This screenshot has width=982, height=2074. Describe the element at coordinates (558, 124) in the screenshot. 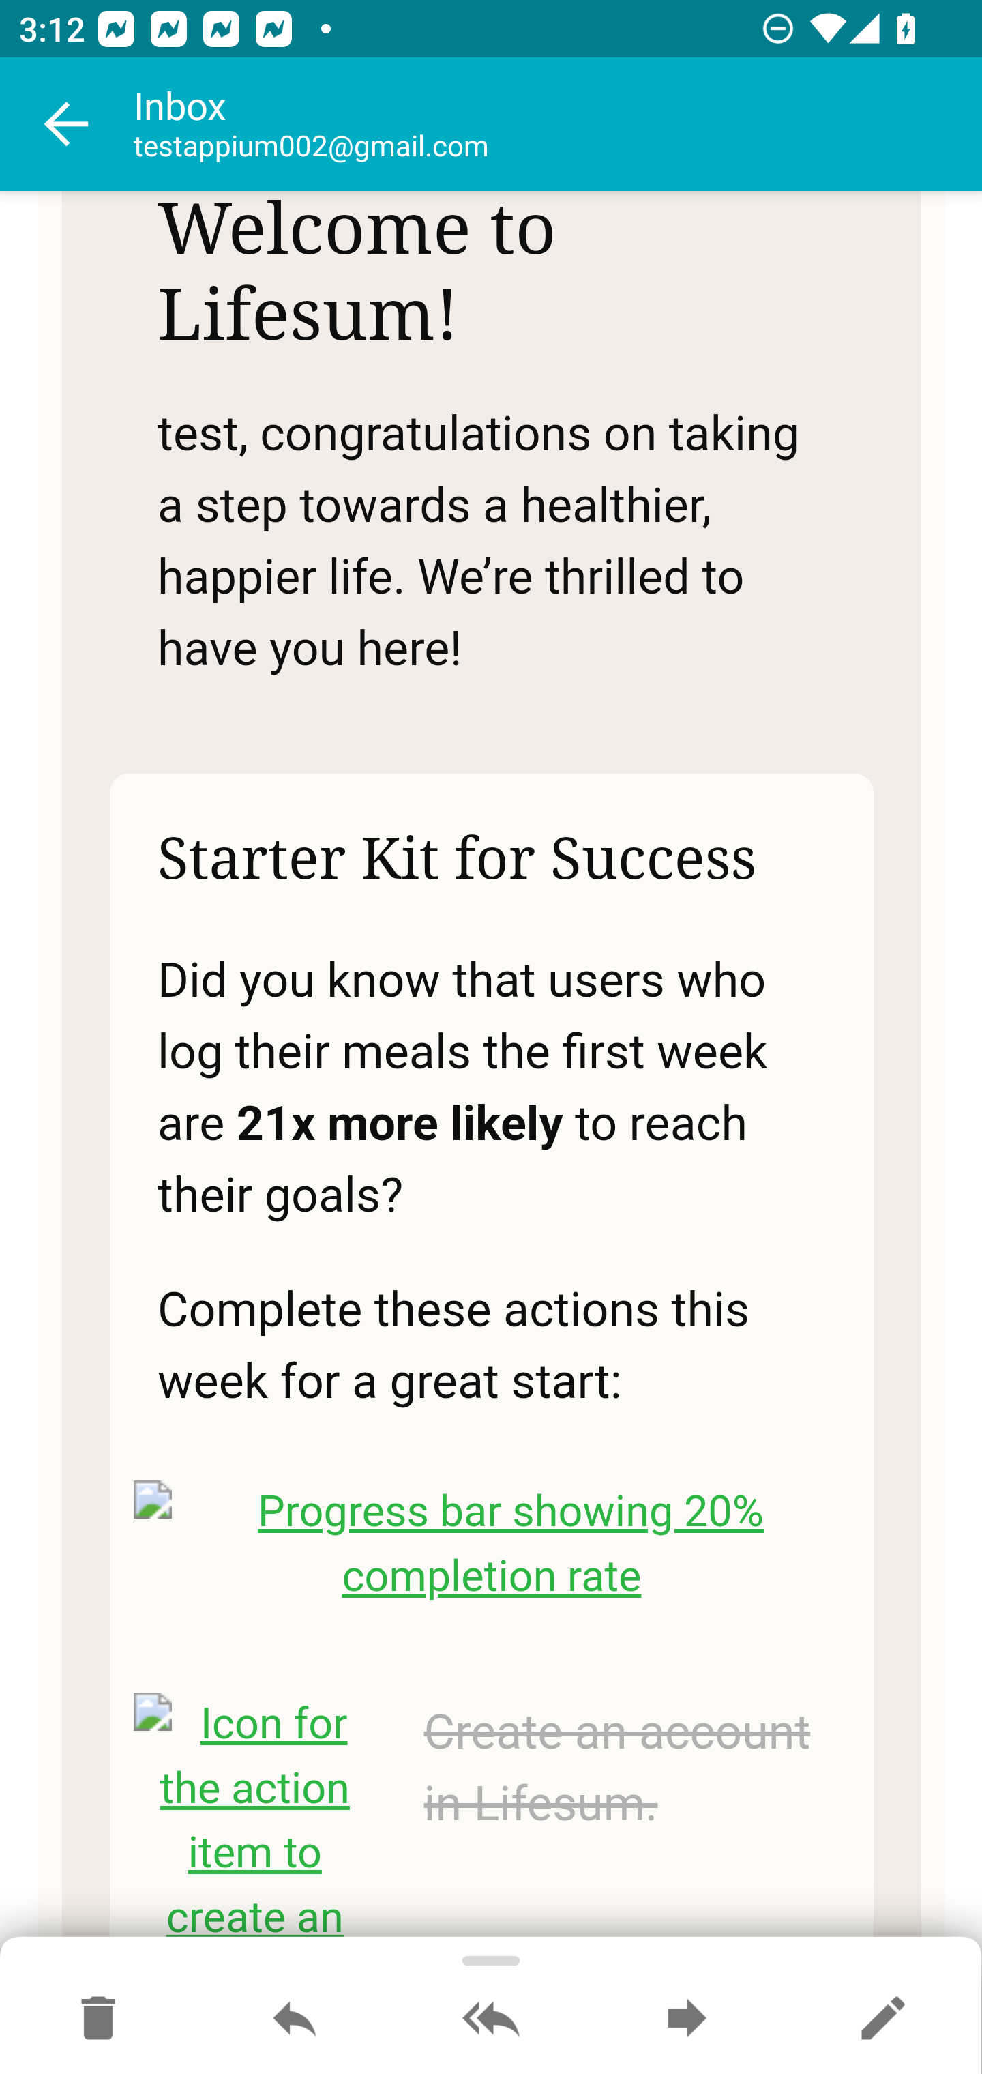

I see `Inbox testappium002@gmail.com` at that location.